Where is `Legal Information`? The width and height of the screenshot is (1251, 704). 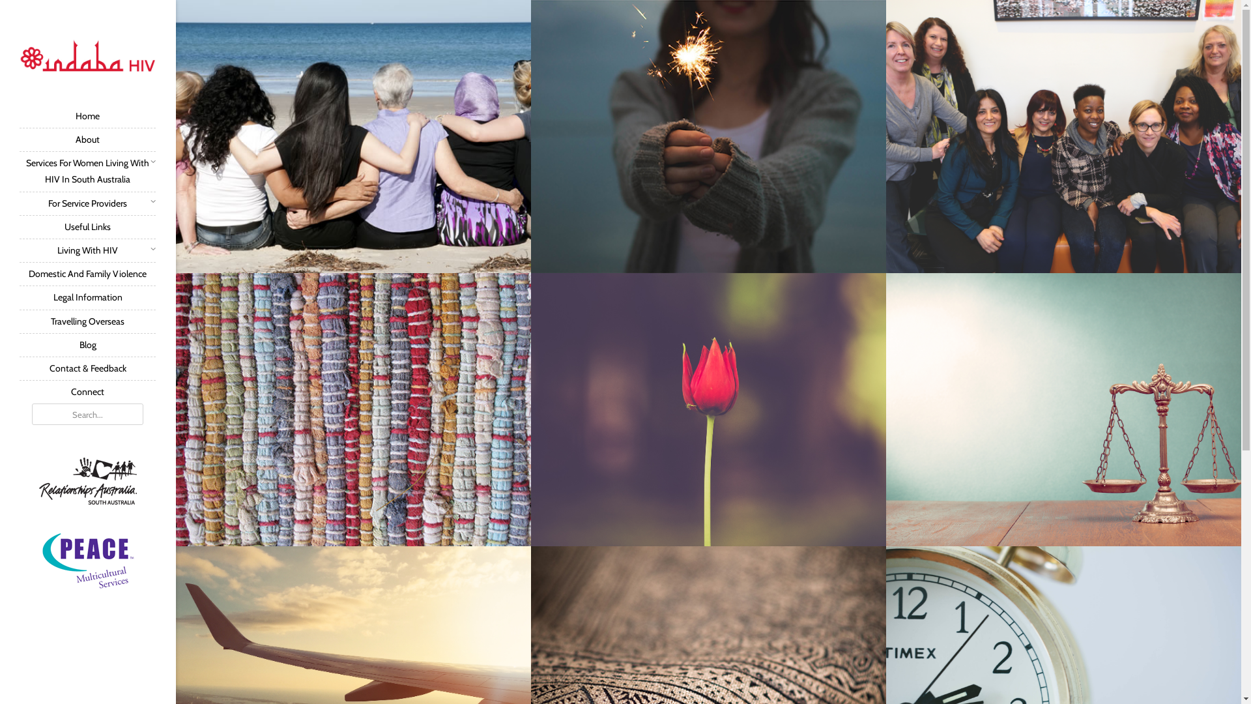
Legal Information is located at coordinates (87, 297).